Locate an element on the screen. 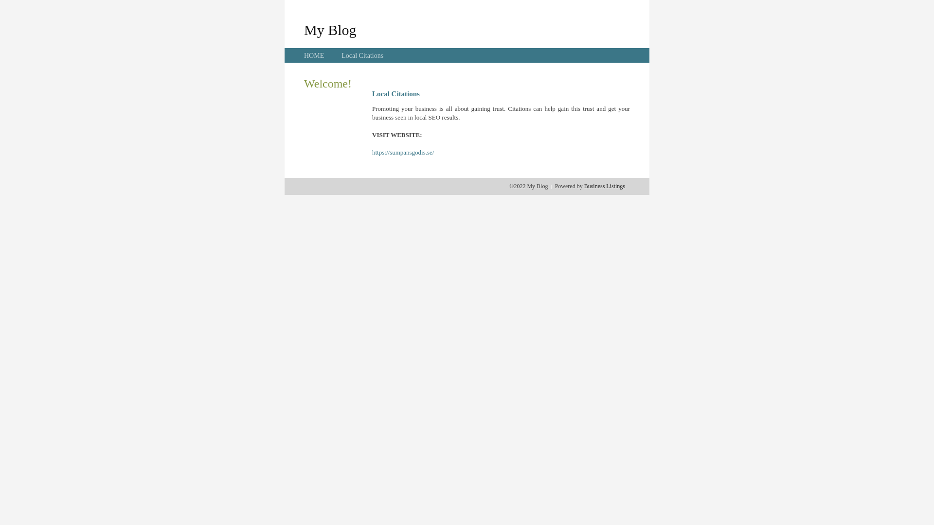 Image resolution: width=934 pixels, height=525 pixels. https://sumpansgodis.se/ is located at coordinates (403, 153).